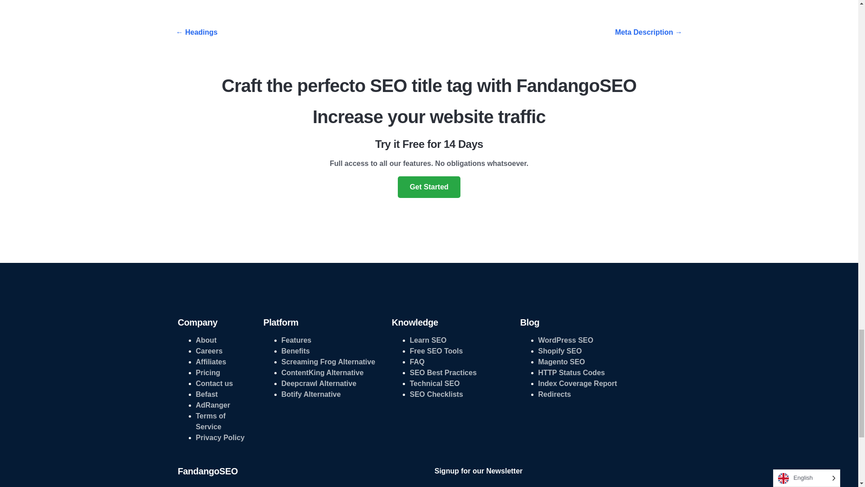 The height and width of the screenshot is (487, 865). I want to click on Privacy Policy, so click(220, 437).